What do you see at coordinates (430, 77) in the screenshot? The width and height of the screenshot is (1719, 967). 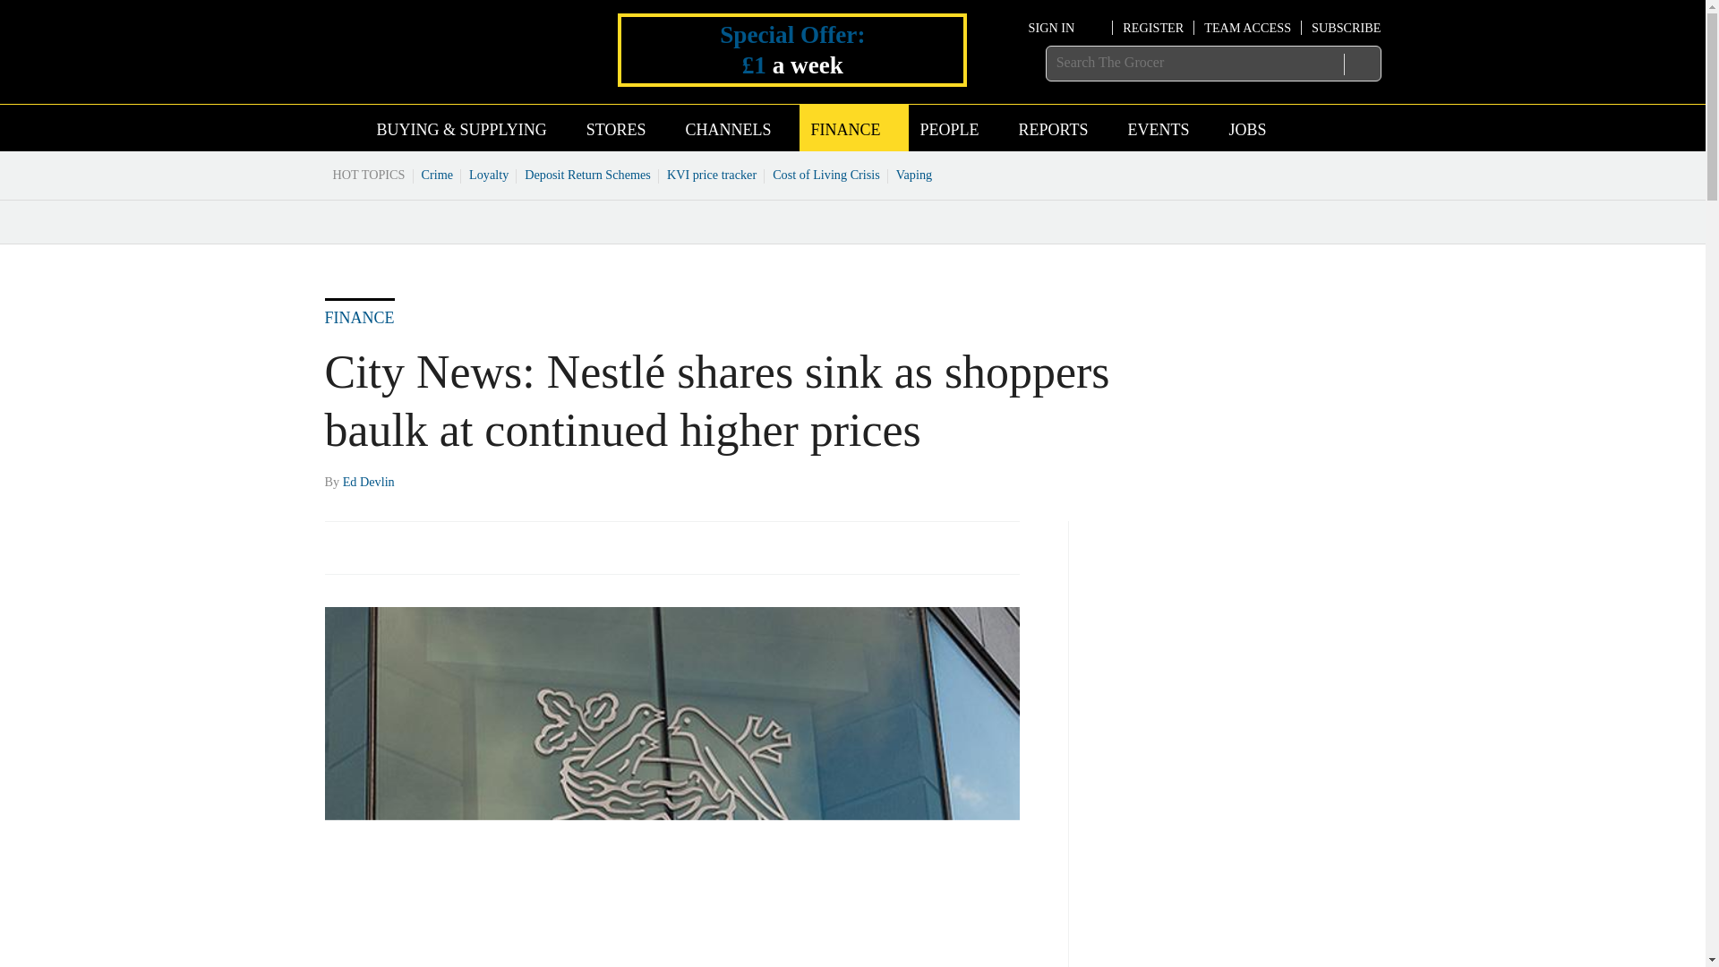 I see `Site name` at bounding box center [430, 77].